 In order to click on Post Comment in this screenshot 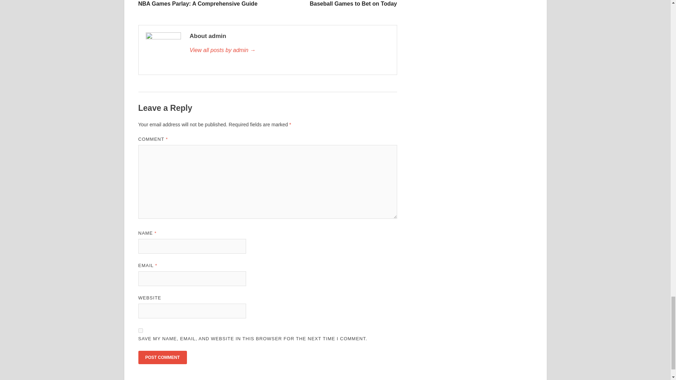, I will do `click(162, 357)`.